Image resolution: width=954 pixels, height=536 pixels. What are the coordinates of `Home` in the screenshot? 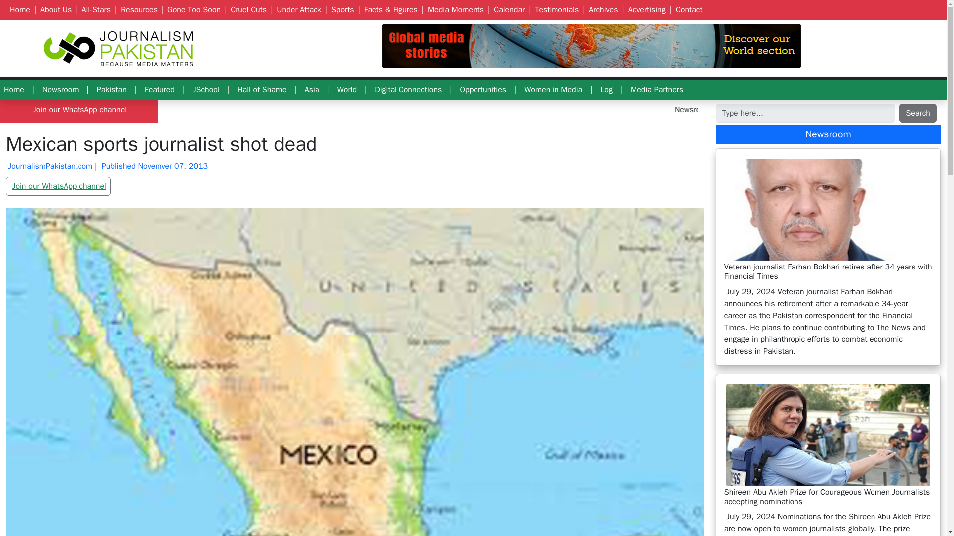 It's located at (14, 89).